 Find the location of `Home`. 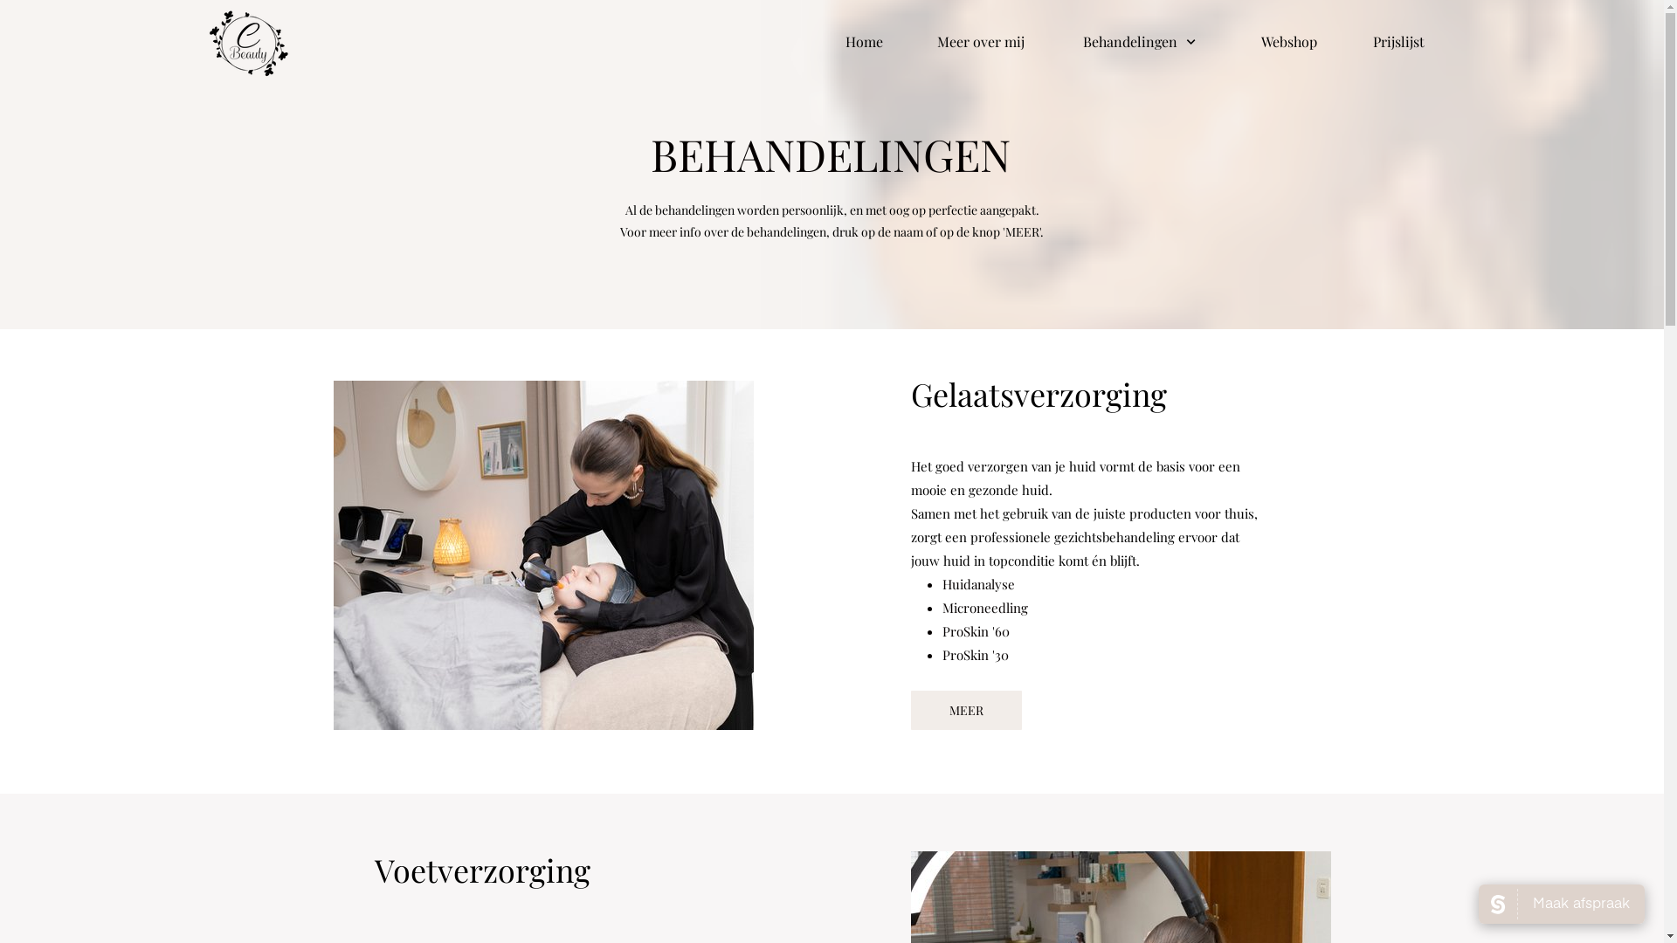

Home is located at coordinates (868, 42).